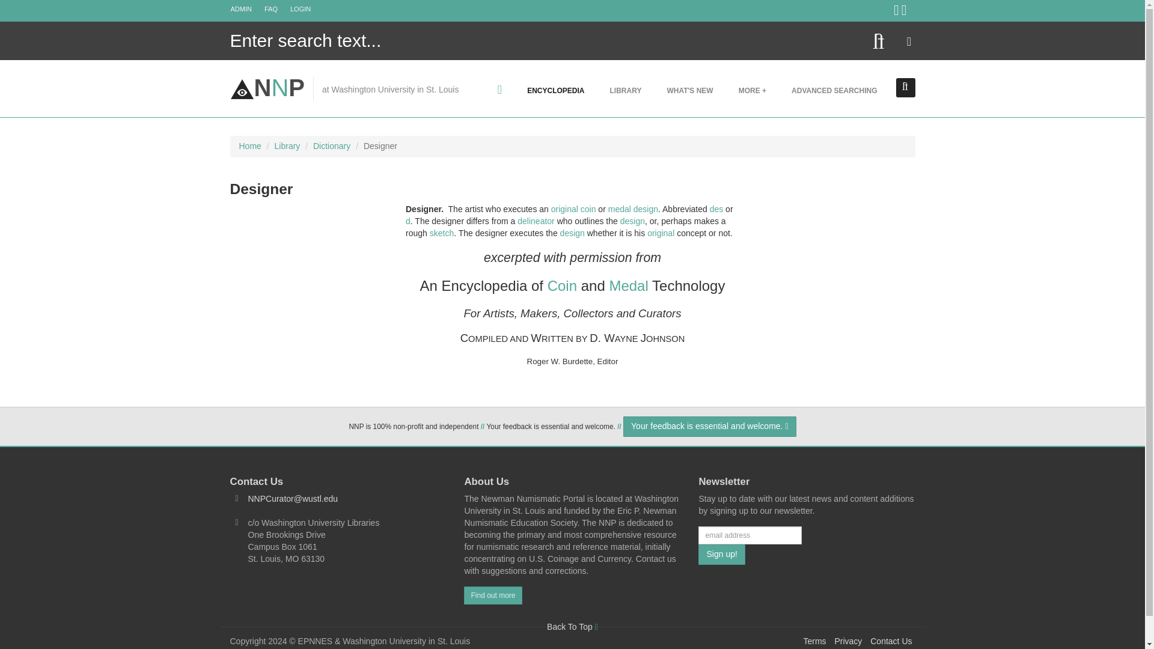 The image size is (1154, 649). I want to click on Home, so click(250, 145).